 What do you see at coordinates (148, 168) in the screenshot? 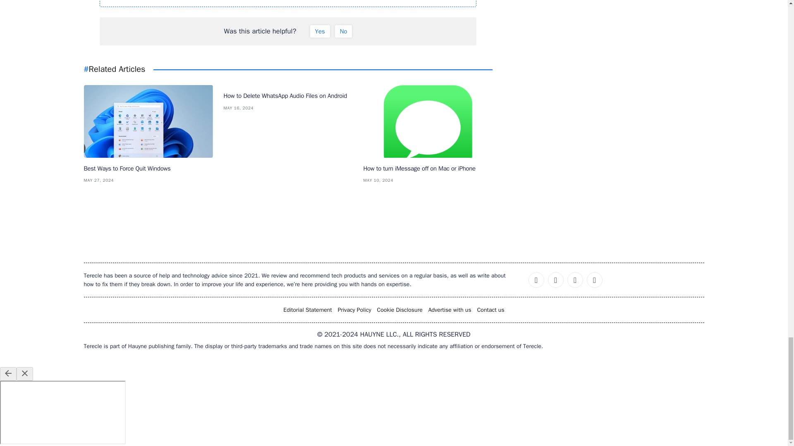
I see `Best Ways to Force Quit Windows` at bounding box center [148, 168].